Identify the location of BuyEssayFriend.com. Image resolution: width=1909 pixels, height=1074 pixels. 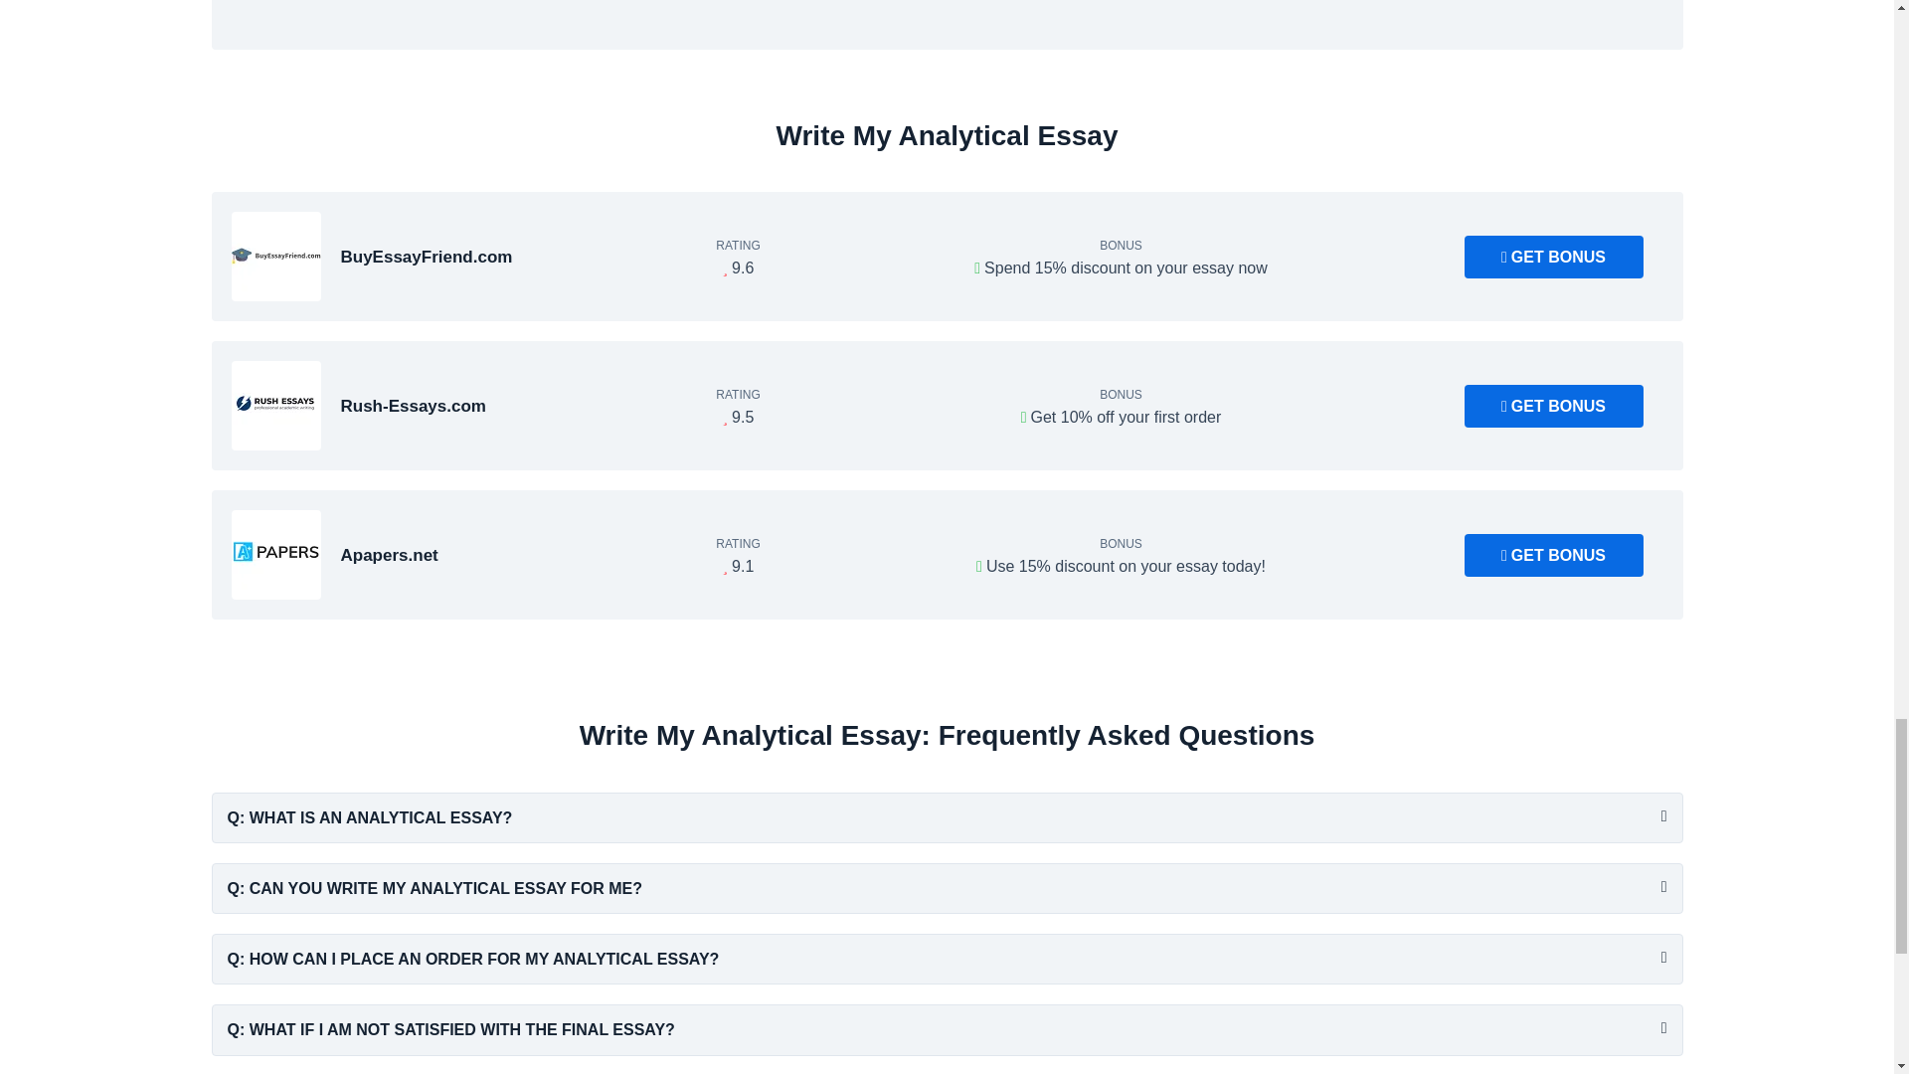
(426, 257).